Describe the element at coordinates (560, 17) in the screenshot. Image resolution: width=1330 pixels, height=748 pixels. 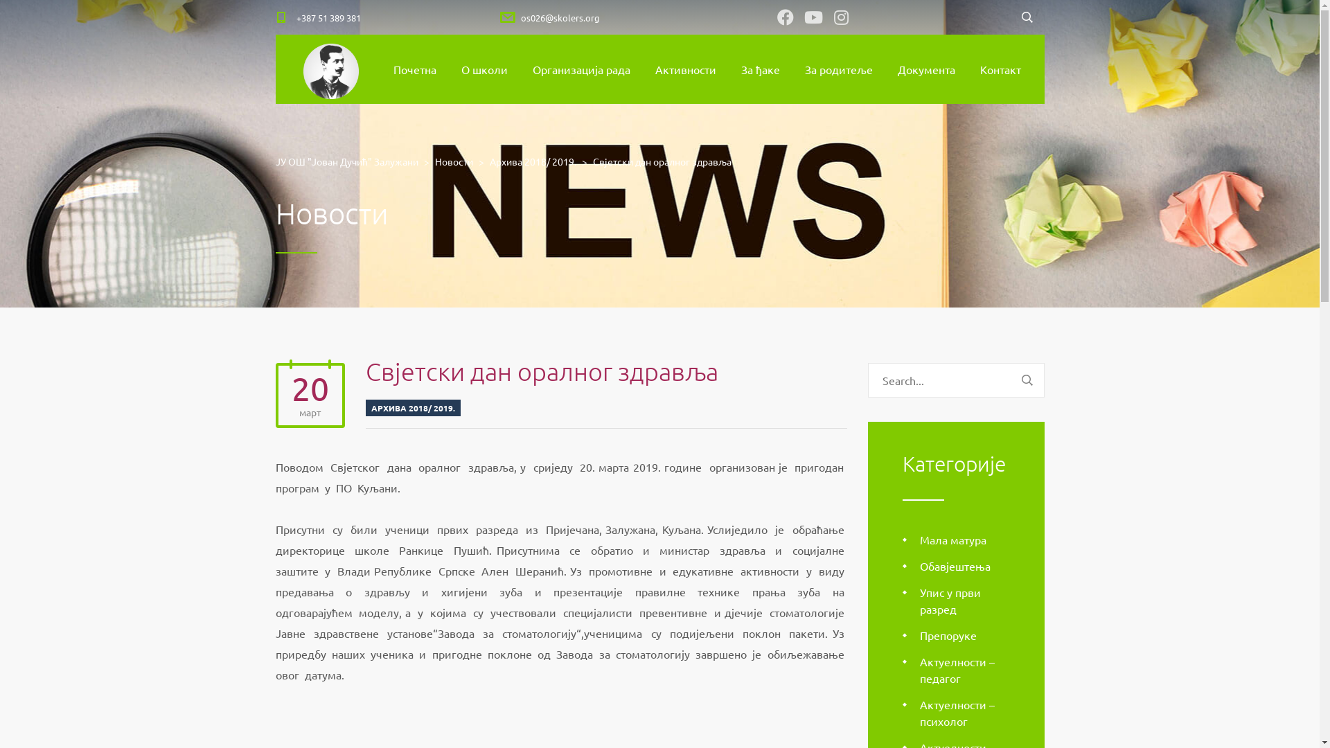
I see `os026@skolers.org` at that location.